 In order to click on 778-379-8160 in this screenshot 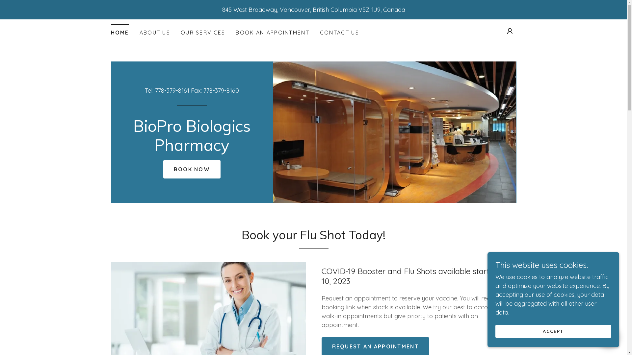, I will do `click(221, 91)`.